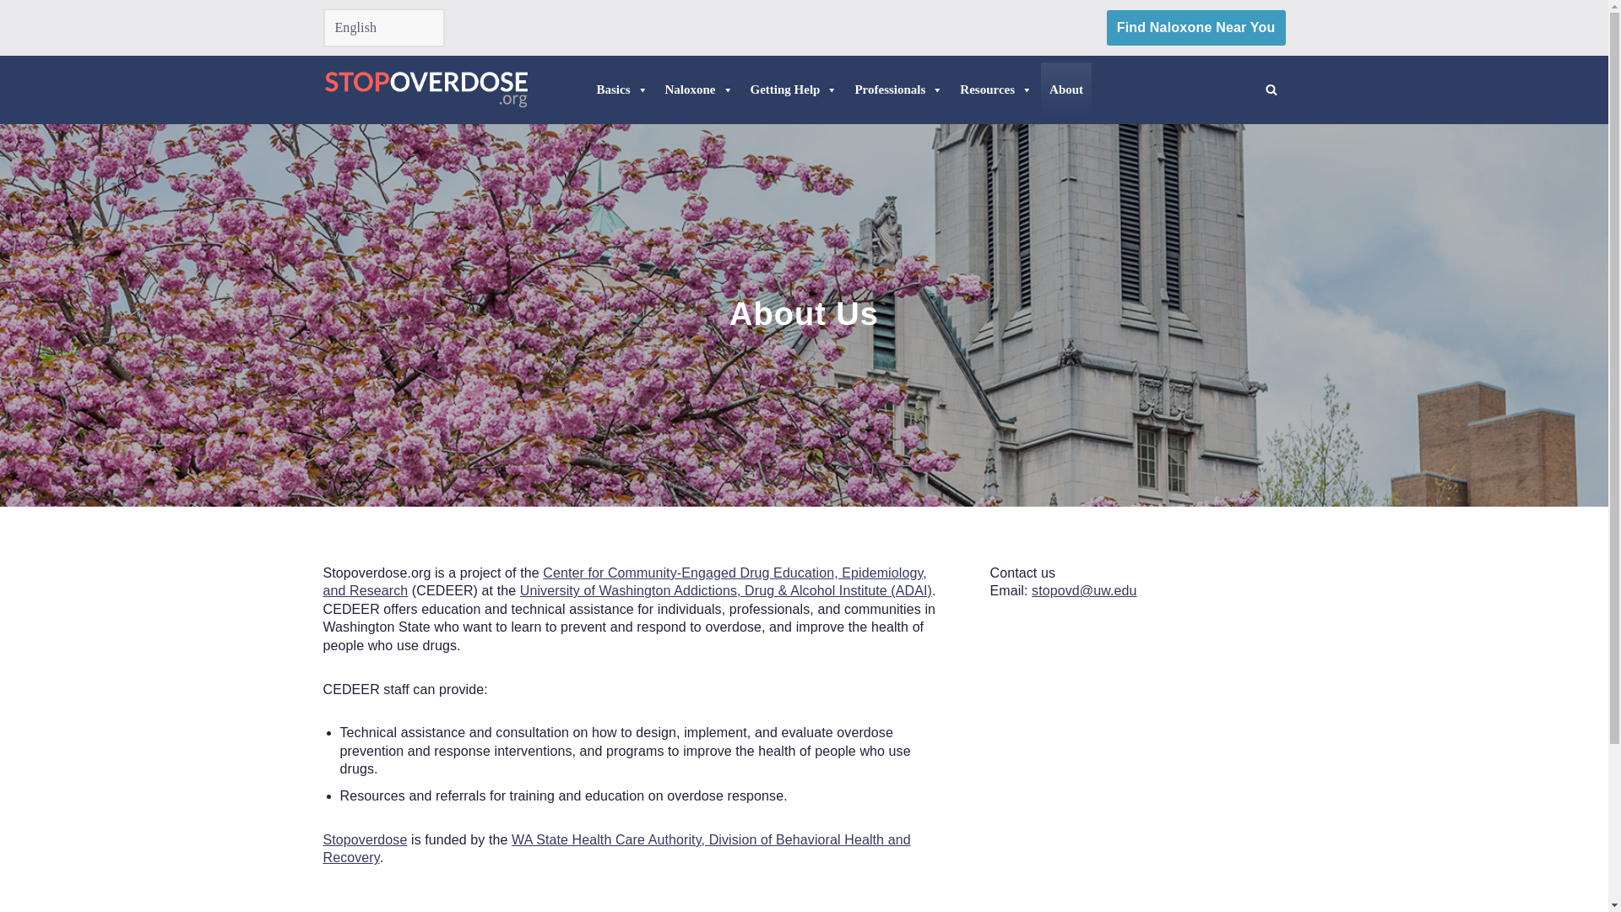  Describe the element at coordinates (426, 90) in the screenshot. I see `Stopoverdose.org` at that location.